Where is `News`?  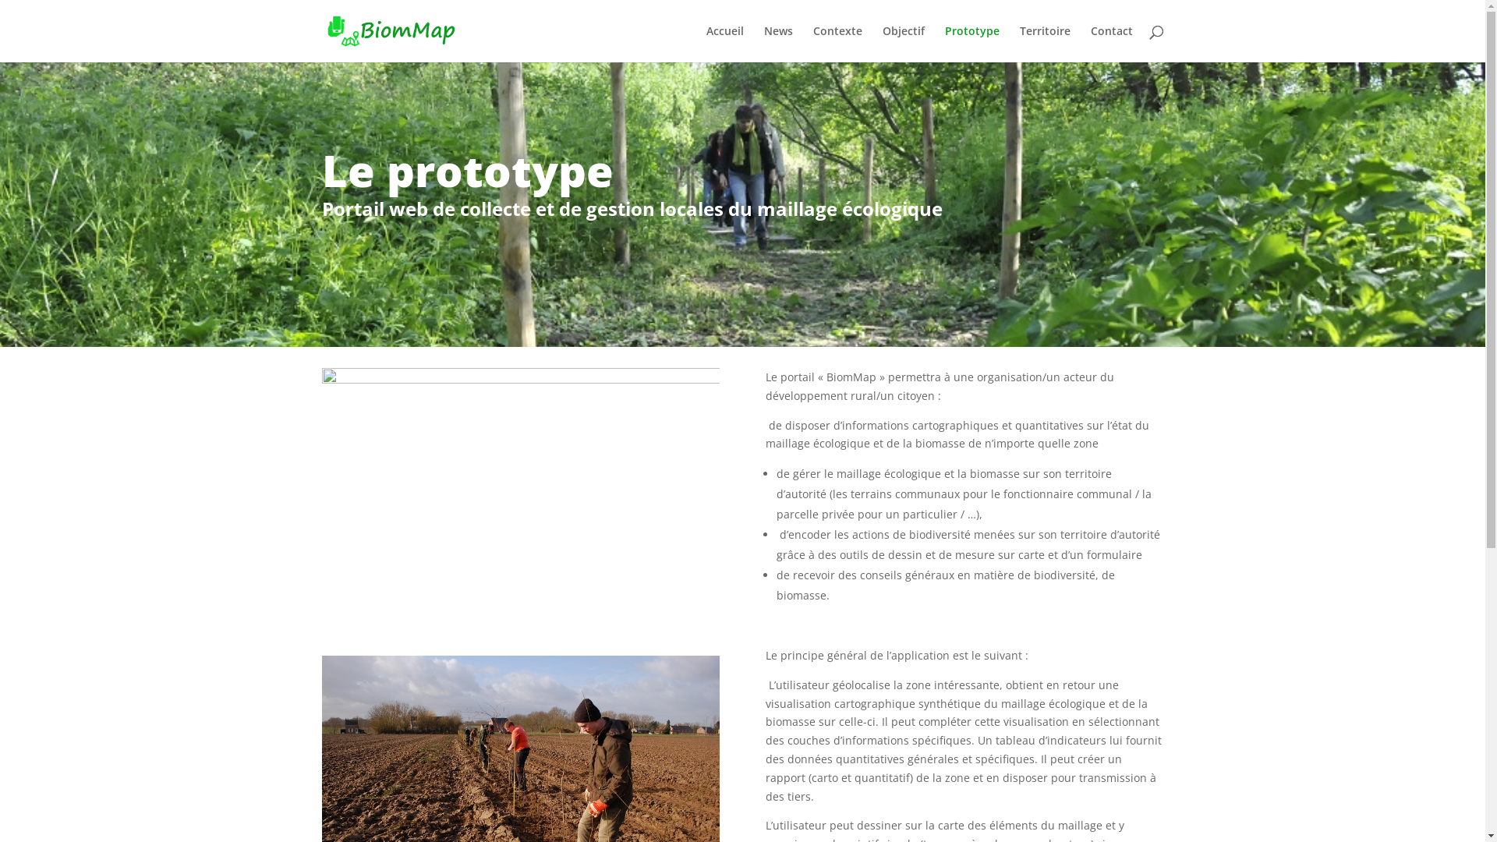
News is located at coordinates (778, 44).